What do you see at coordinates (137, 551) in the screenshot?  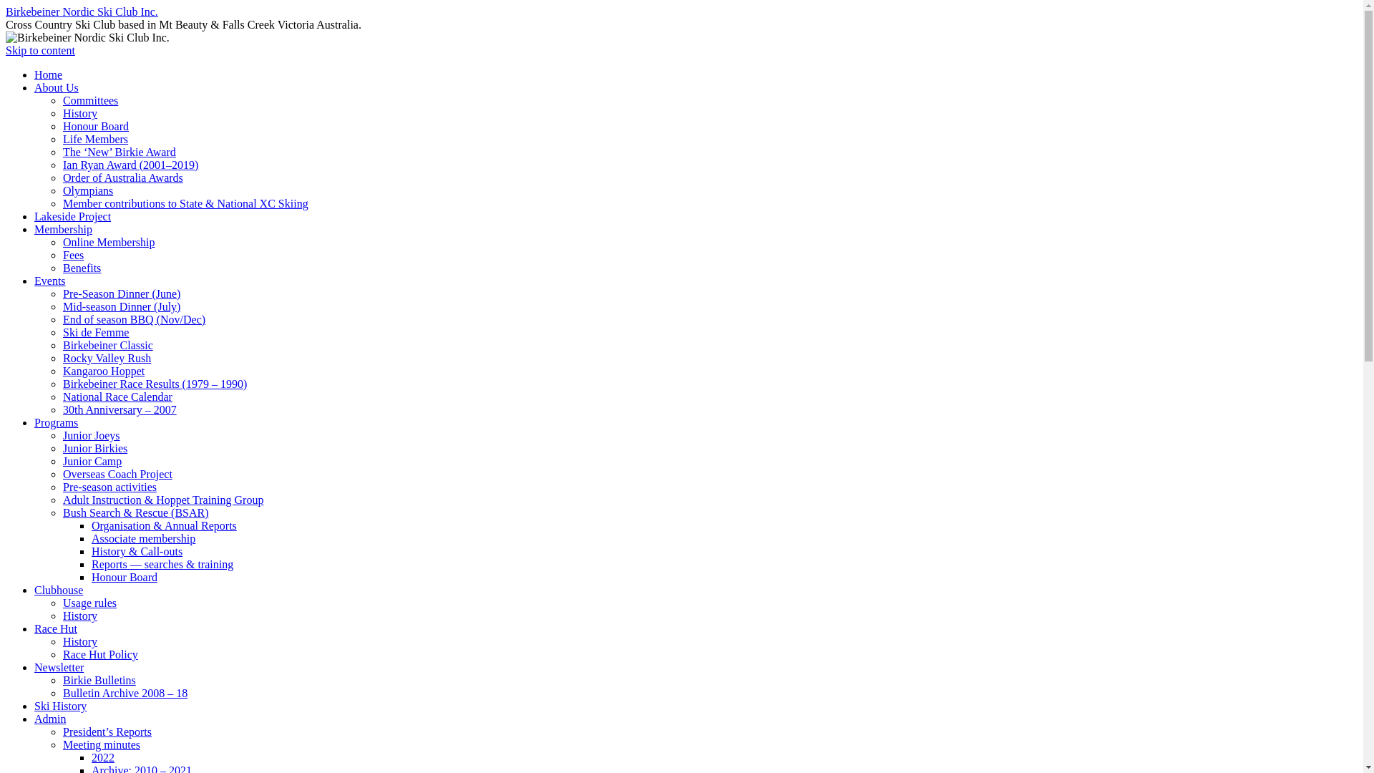 I see `History & Call-outs` at bounding box center [137, 551].